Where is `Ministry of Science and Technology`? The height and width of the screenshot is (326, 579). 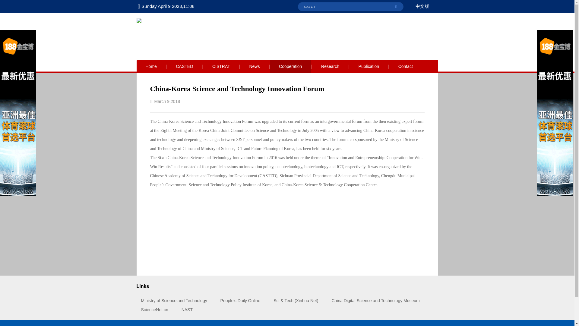
Ministry of Science and Technology is located at coordinates (174, 301).